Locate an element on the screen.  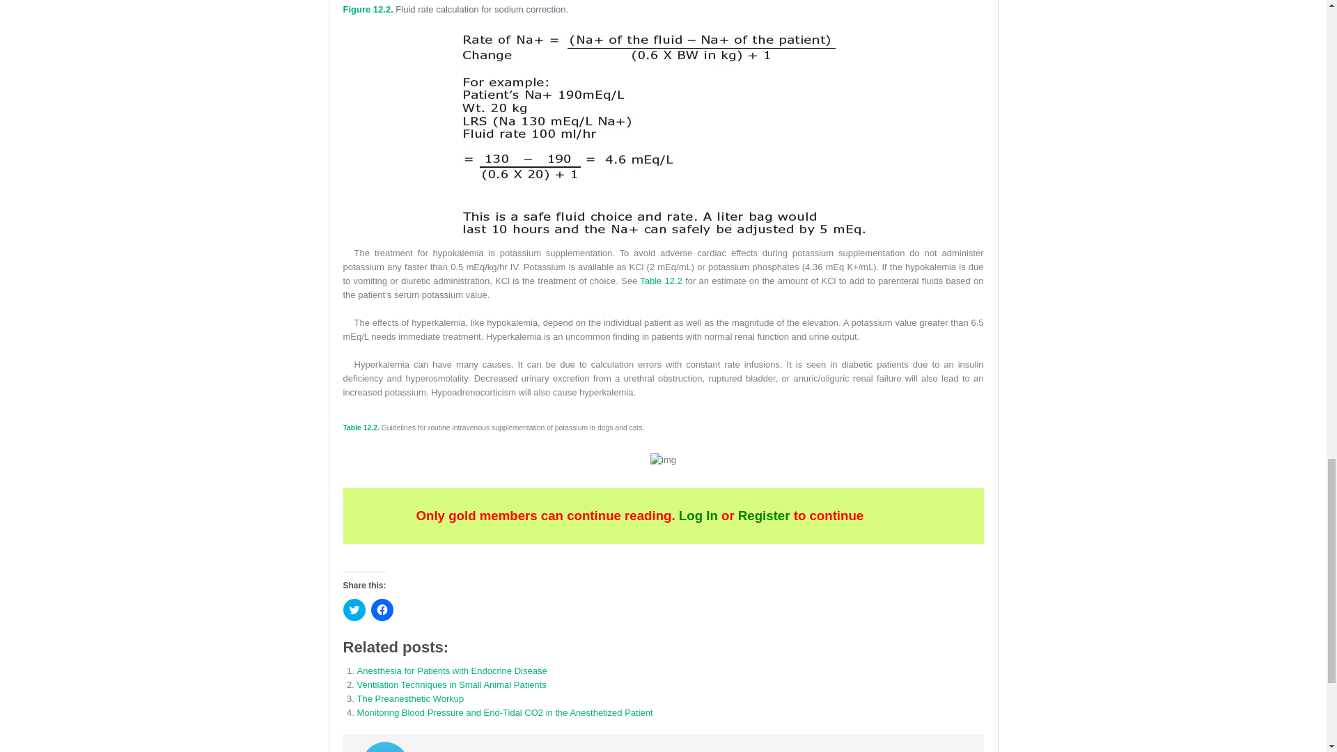
Table 12.2 is located at coordinates (661, 281).